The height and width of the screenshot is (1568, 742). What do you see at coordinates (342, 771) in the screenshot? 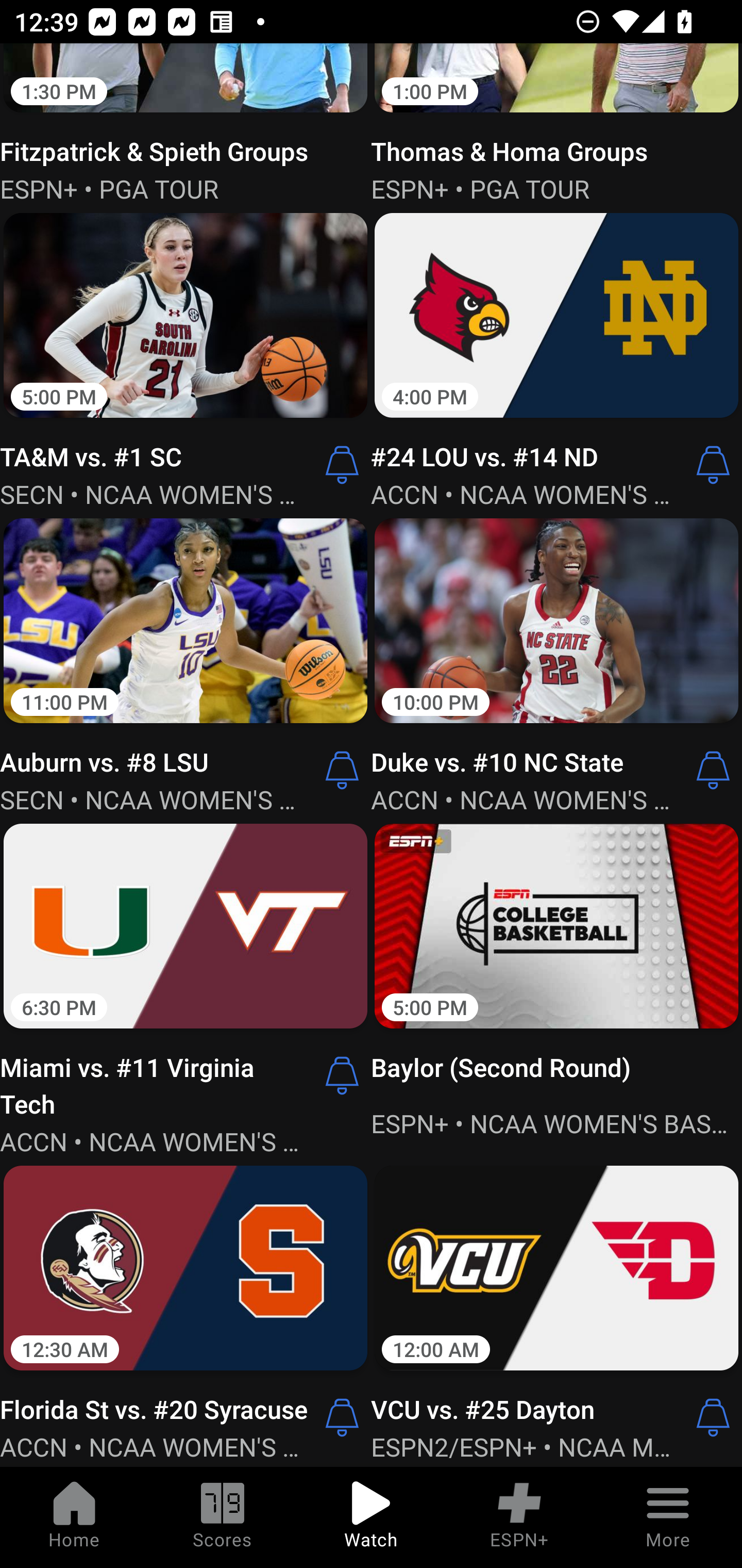
I see `Alerts` at bounding box center [342, 771].